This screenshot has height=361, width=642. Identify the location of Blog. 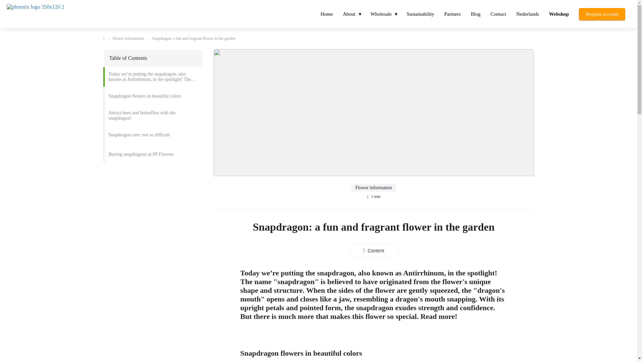
(475, 13).